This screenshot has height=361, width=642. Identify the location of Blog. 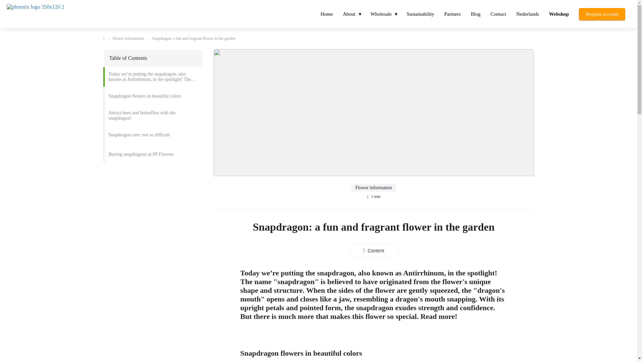
(475, 13).